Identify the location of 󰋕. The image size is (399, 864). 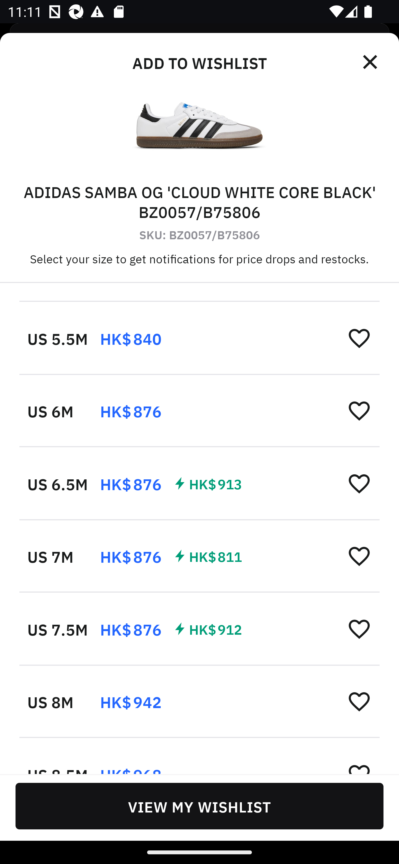
(359, 483).